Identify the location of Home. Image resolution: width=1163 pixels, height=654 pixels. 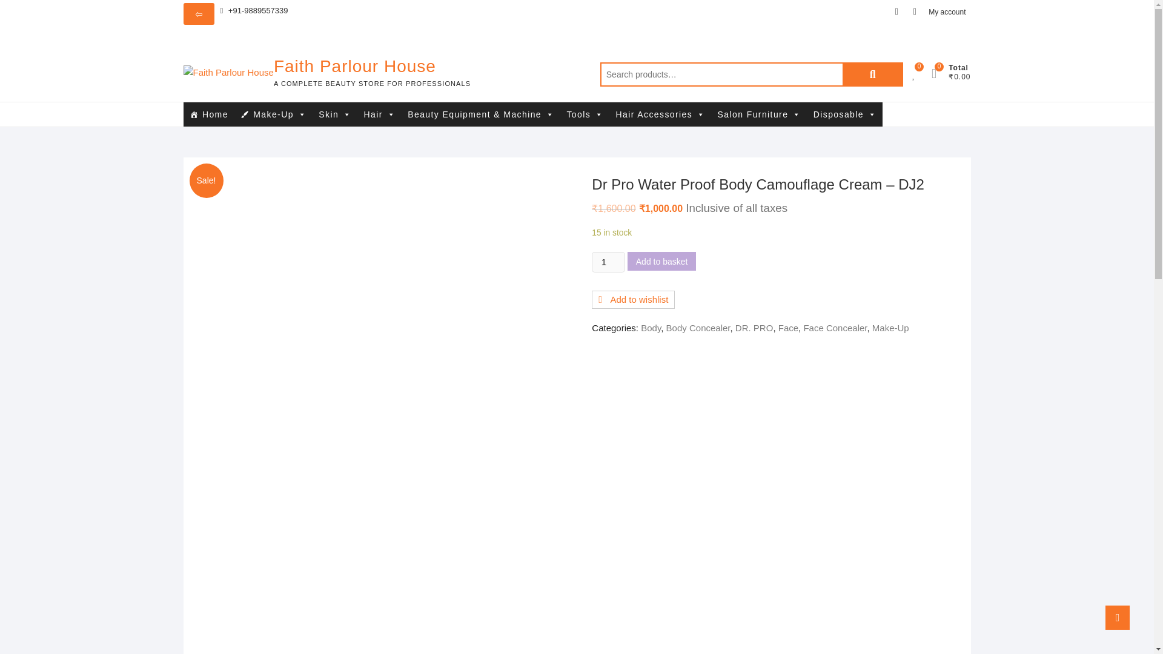
(208, 114).